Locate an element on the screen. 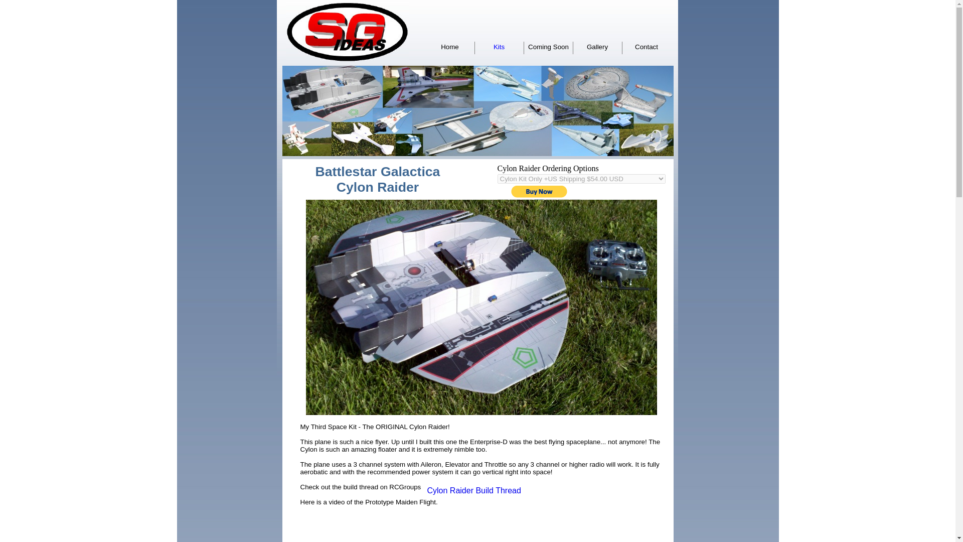 The height and width of the screenshot is (542, 963). Contact is located at coordinates (646, 47).